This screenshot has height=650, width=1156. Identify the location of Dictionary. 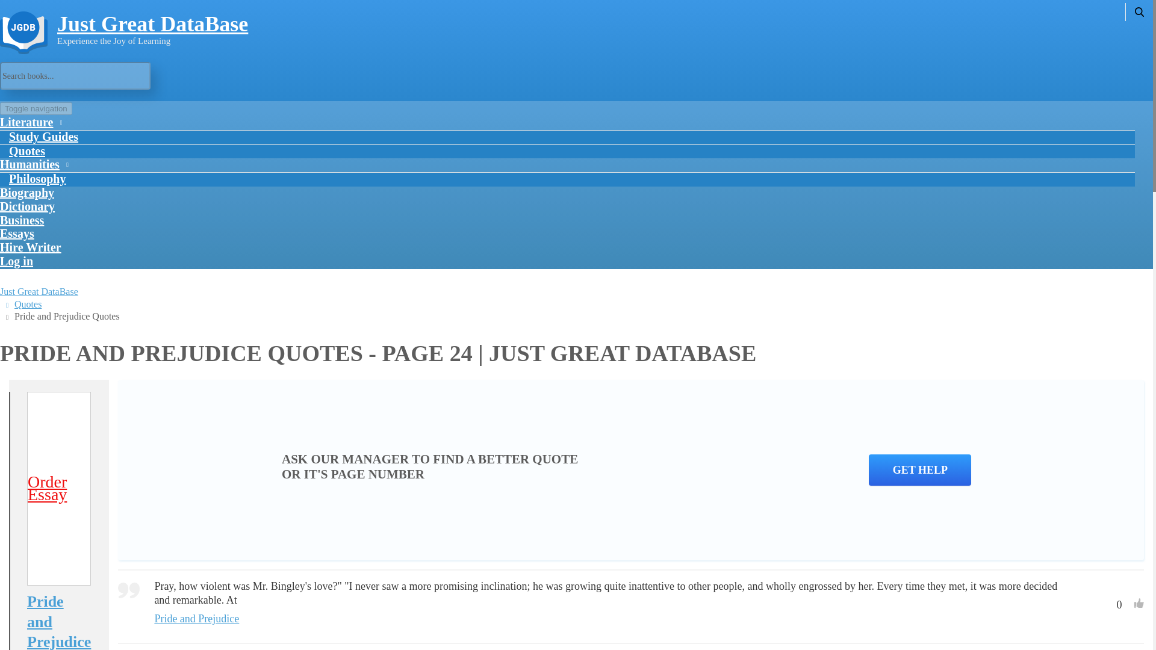
(27, 206).